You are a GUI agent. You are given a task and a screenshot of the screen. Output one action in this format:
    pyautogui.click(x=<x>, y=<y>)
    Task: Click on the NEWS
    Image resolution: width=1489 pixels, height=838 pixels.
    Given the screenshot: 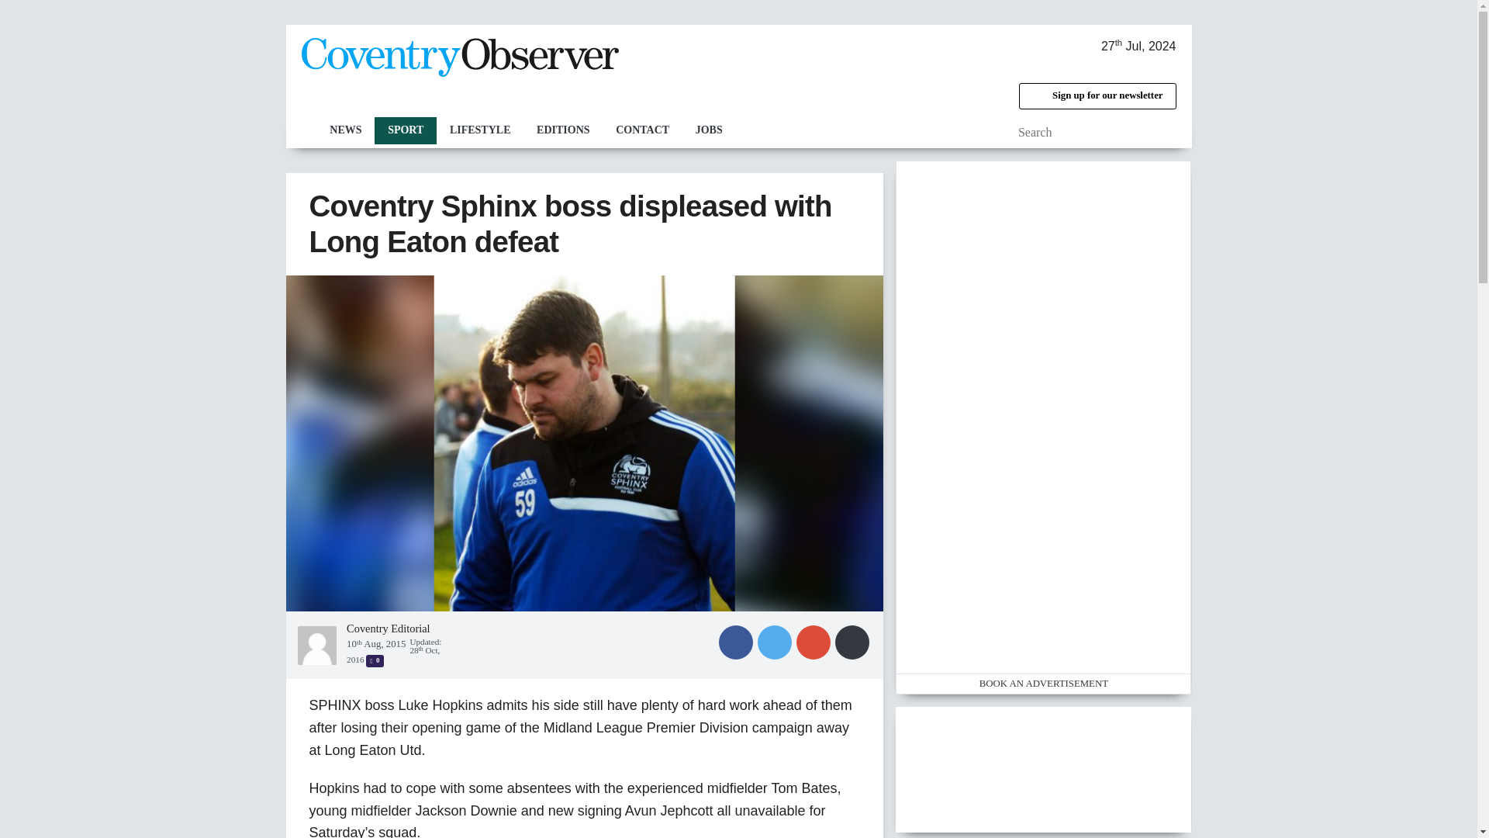 What is the action you would take?
    pyautogui.click(x=345, y=130)
    